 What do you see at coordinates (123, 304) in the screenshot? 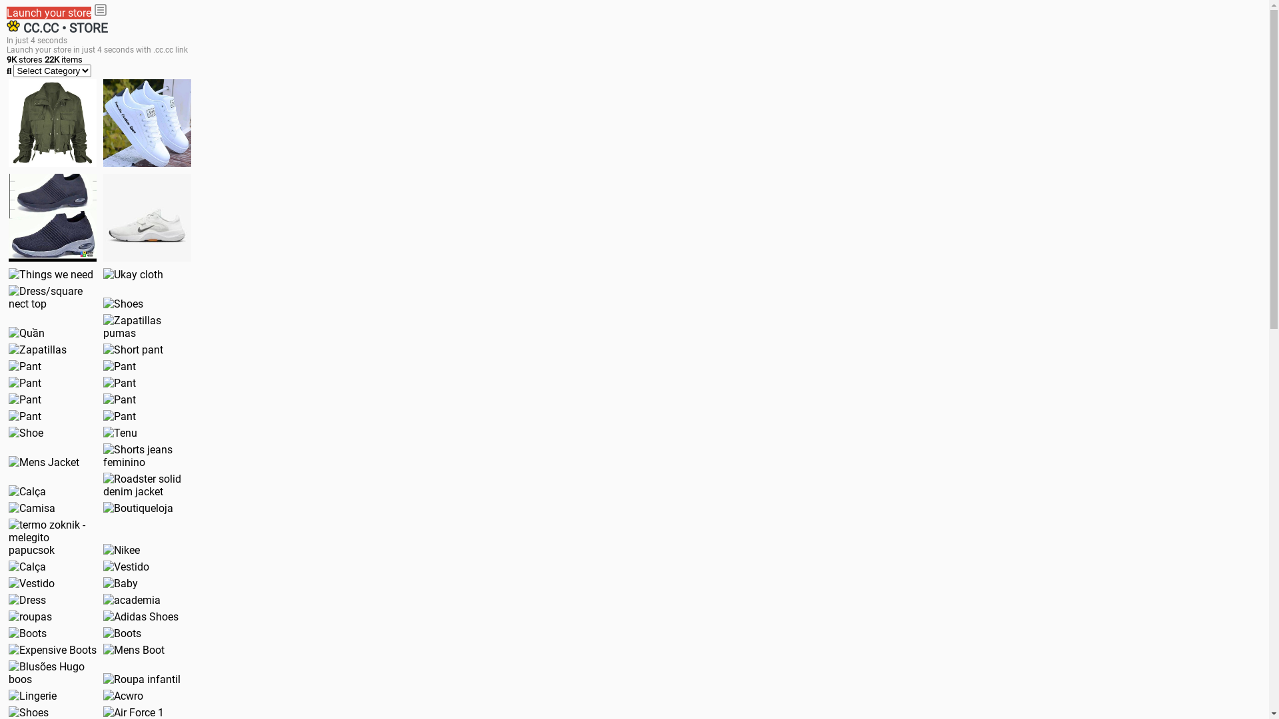
I see `Shoes` at bounding box center [123, 304].